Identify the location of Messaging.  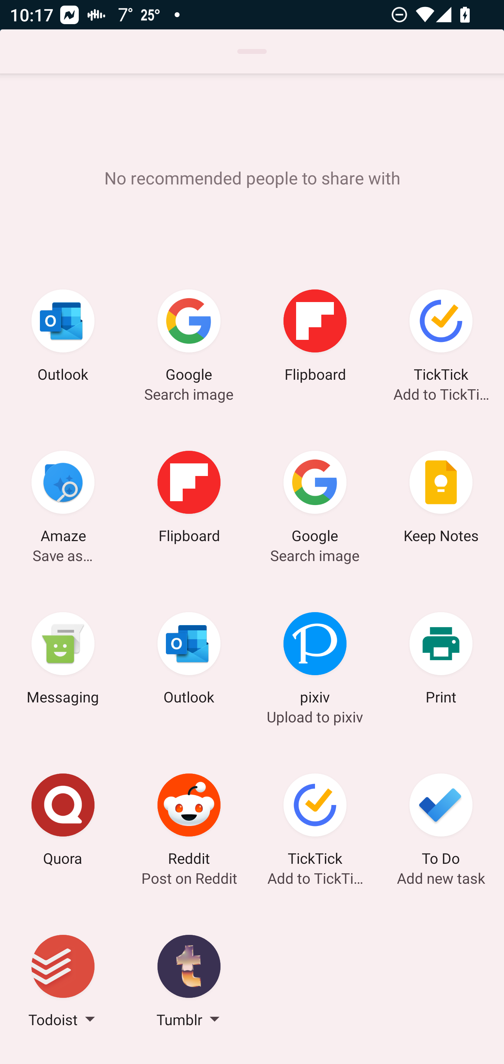
(63, 660).